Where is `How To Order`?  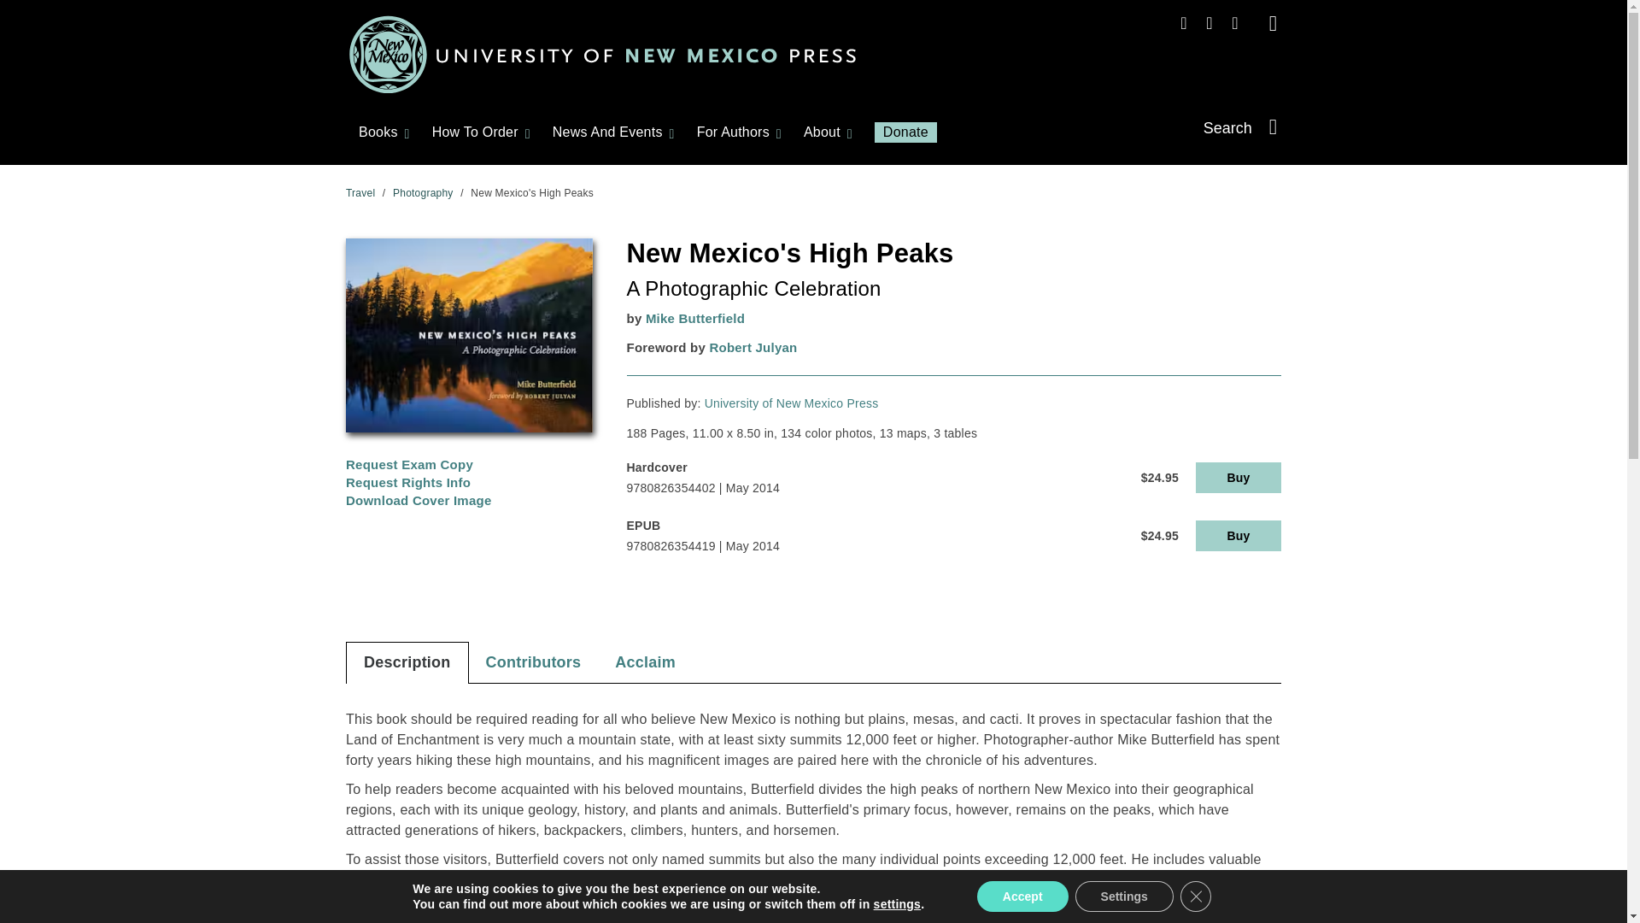 How To Order is located at coordinates (475, 132).